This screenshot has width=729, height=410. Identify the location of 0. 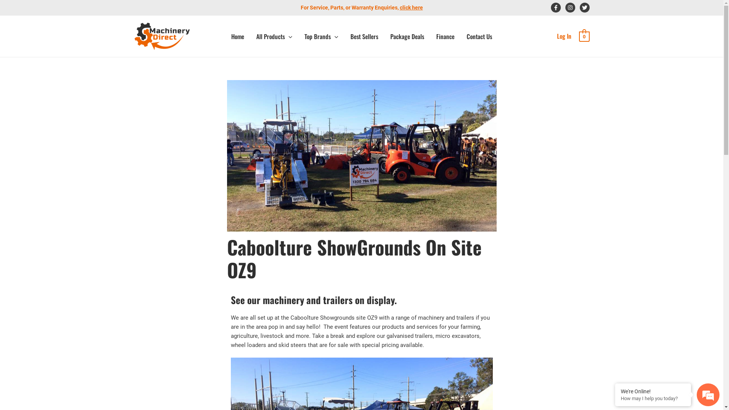
(584, 36).